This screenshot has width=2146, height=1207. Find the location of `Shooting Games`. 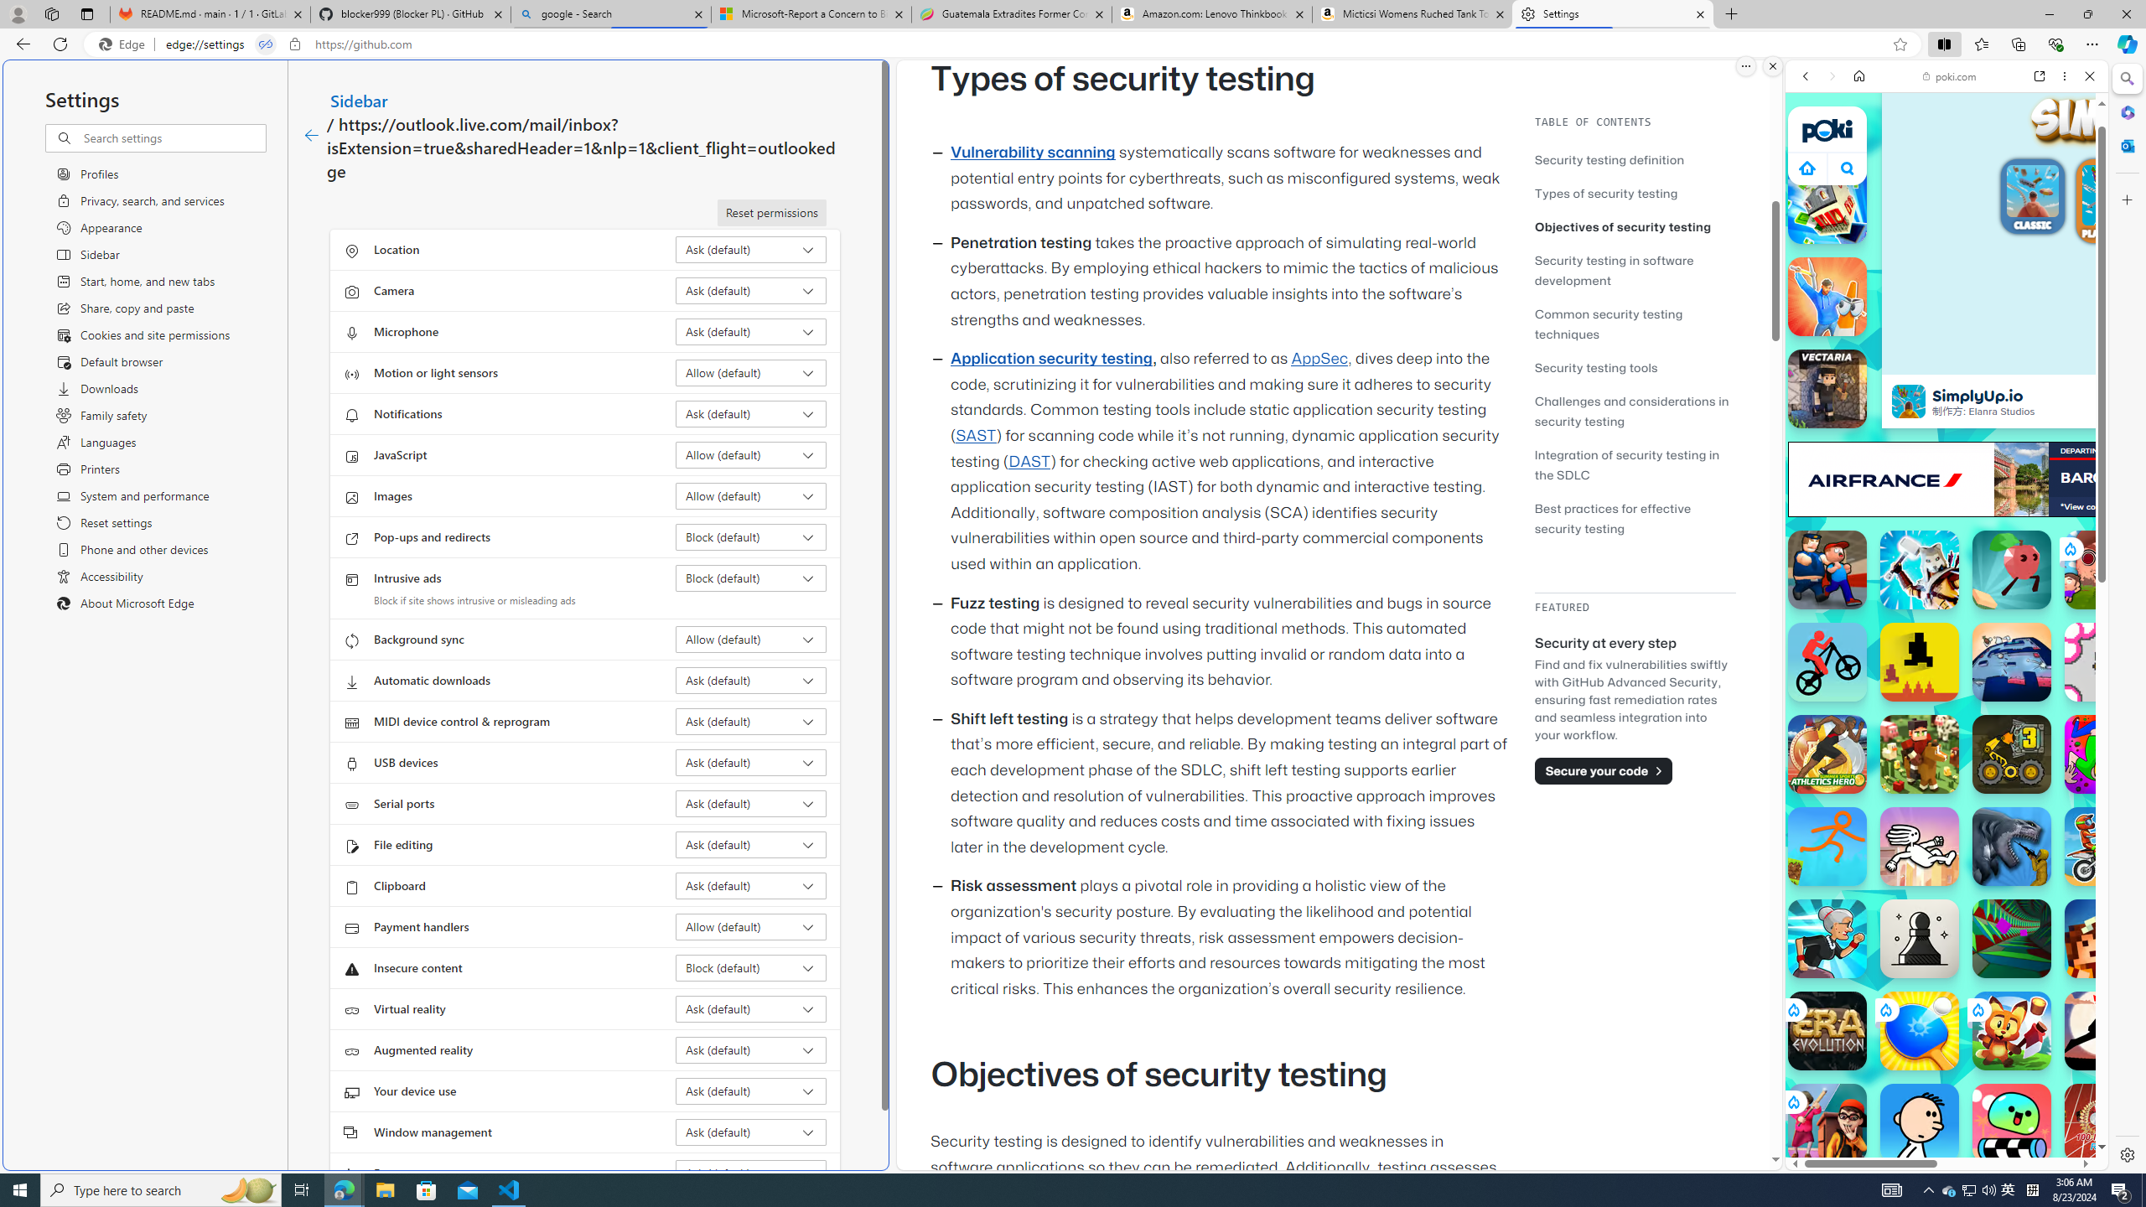

Shooting Games is located at coordinates (1946, 436).